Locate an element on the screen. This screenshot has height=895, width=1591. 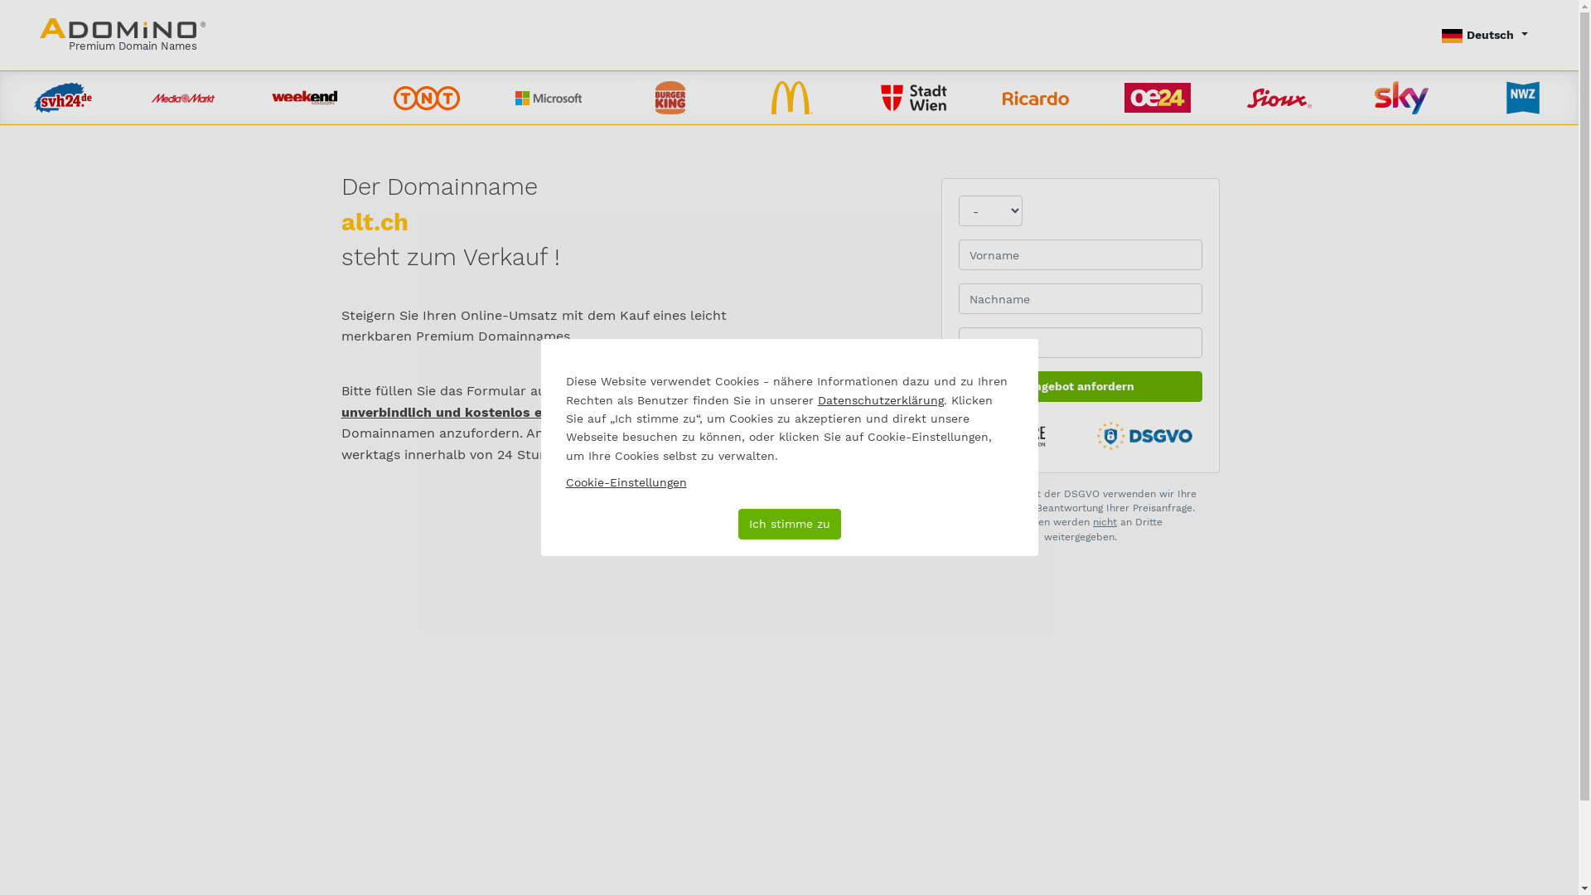
Deutsch is located at coordinates (1485, 35).